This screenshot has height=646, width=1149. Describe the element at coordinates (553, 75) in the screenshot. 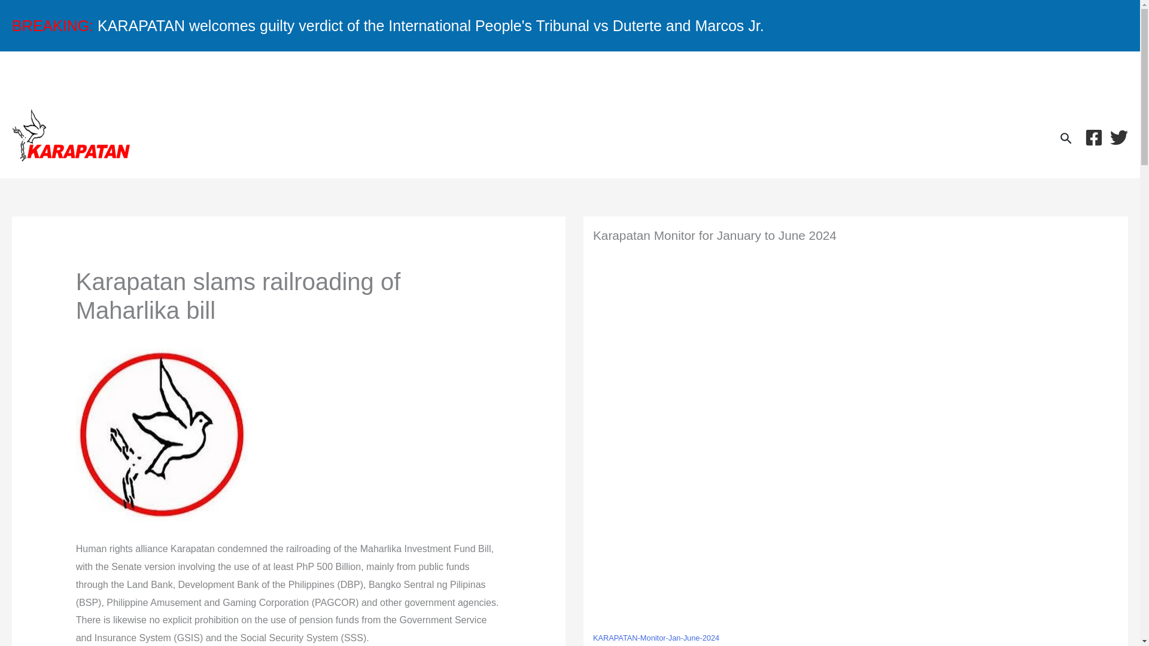

I see `APPEALS` at that location.